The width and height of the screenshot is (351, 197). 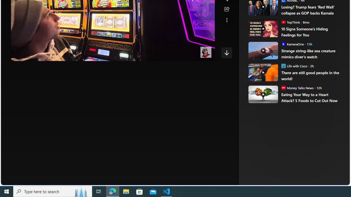 What do you see at coordinates (206, 55) in the screenshot?
I see `Full screen (f)` at bounding box center [206, 55].